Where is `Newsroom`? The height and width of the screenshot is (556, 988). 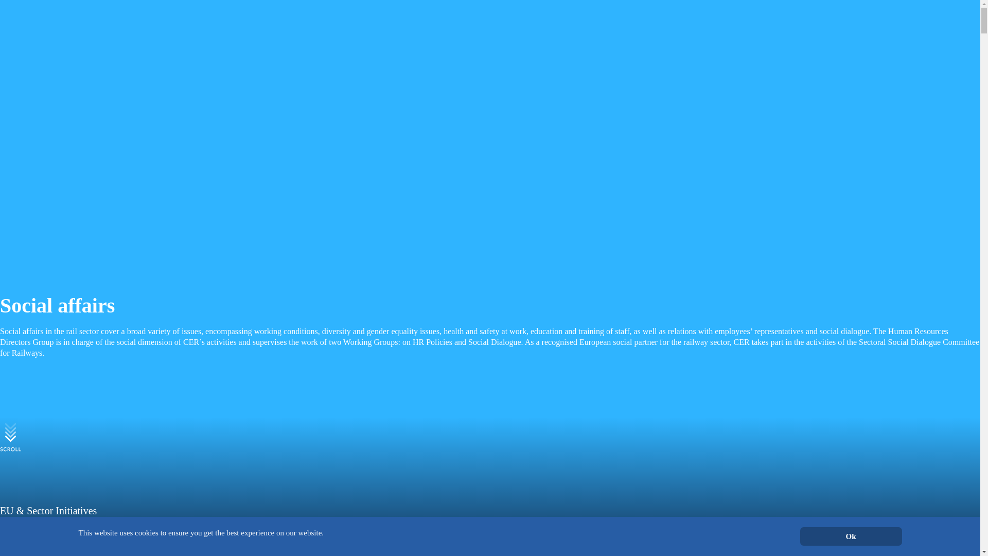 Newsroom is located at coordinates (44, 173).